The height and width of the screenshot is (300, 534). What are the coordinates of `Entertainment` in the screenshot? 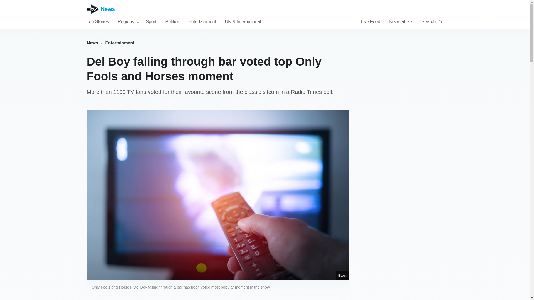 It's located at (120, 43).